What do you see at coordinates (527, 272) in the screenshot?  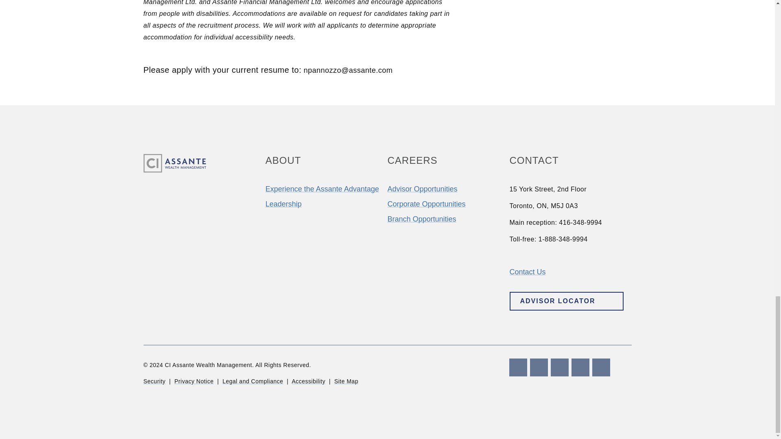 I see `Contact Us` at bounding box center [527, 272].